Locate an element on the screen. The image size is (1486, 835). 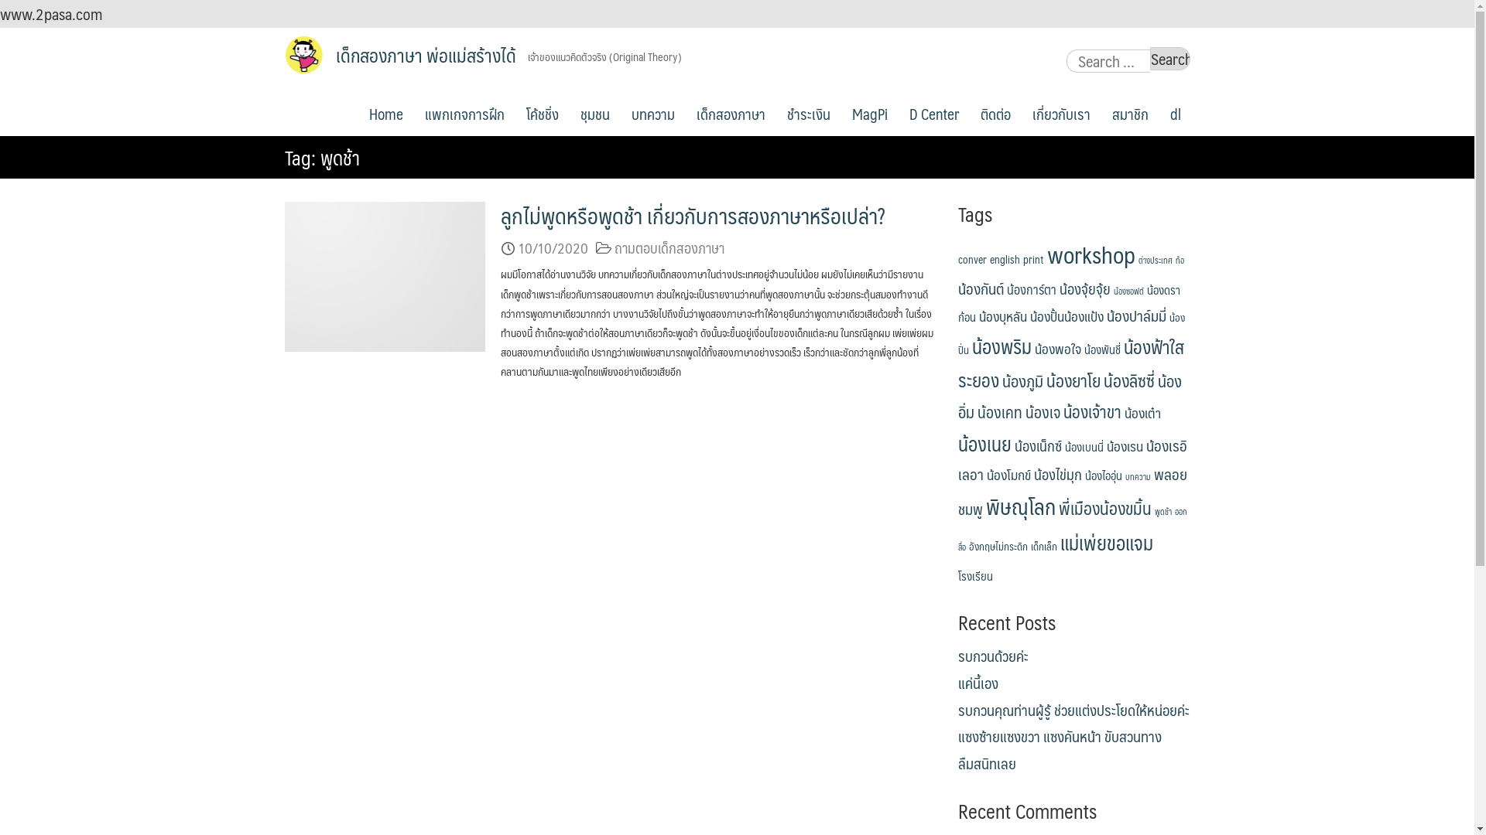
english is located at coordinates (1005, 260).